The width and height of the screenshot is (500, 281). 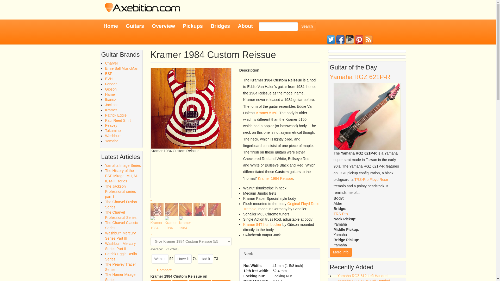 What do you see at coordinates (122, 68) in the screenshot?
I see `Ernie Ball MusicMan` at bounding box center [122, 68].